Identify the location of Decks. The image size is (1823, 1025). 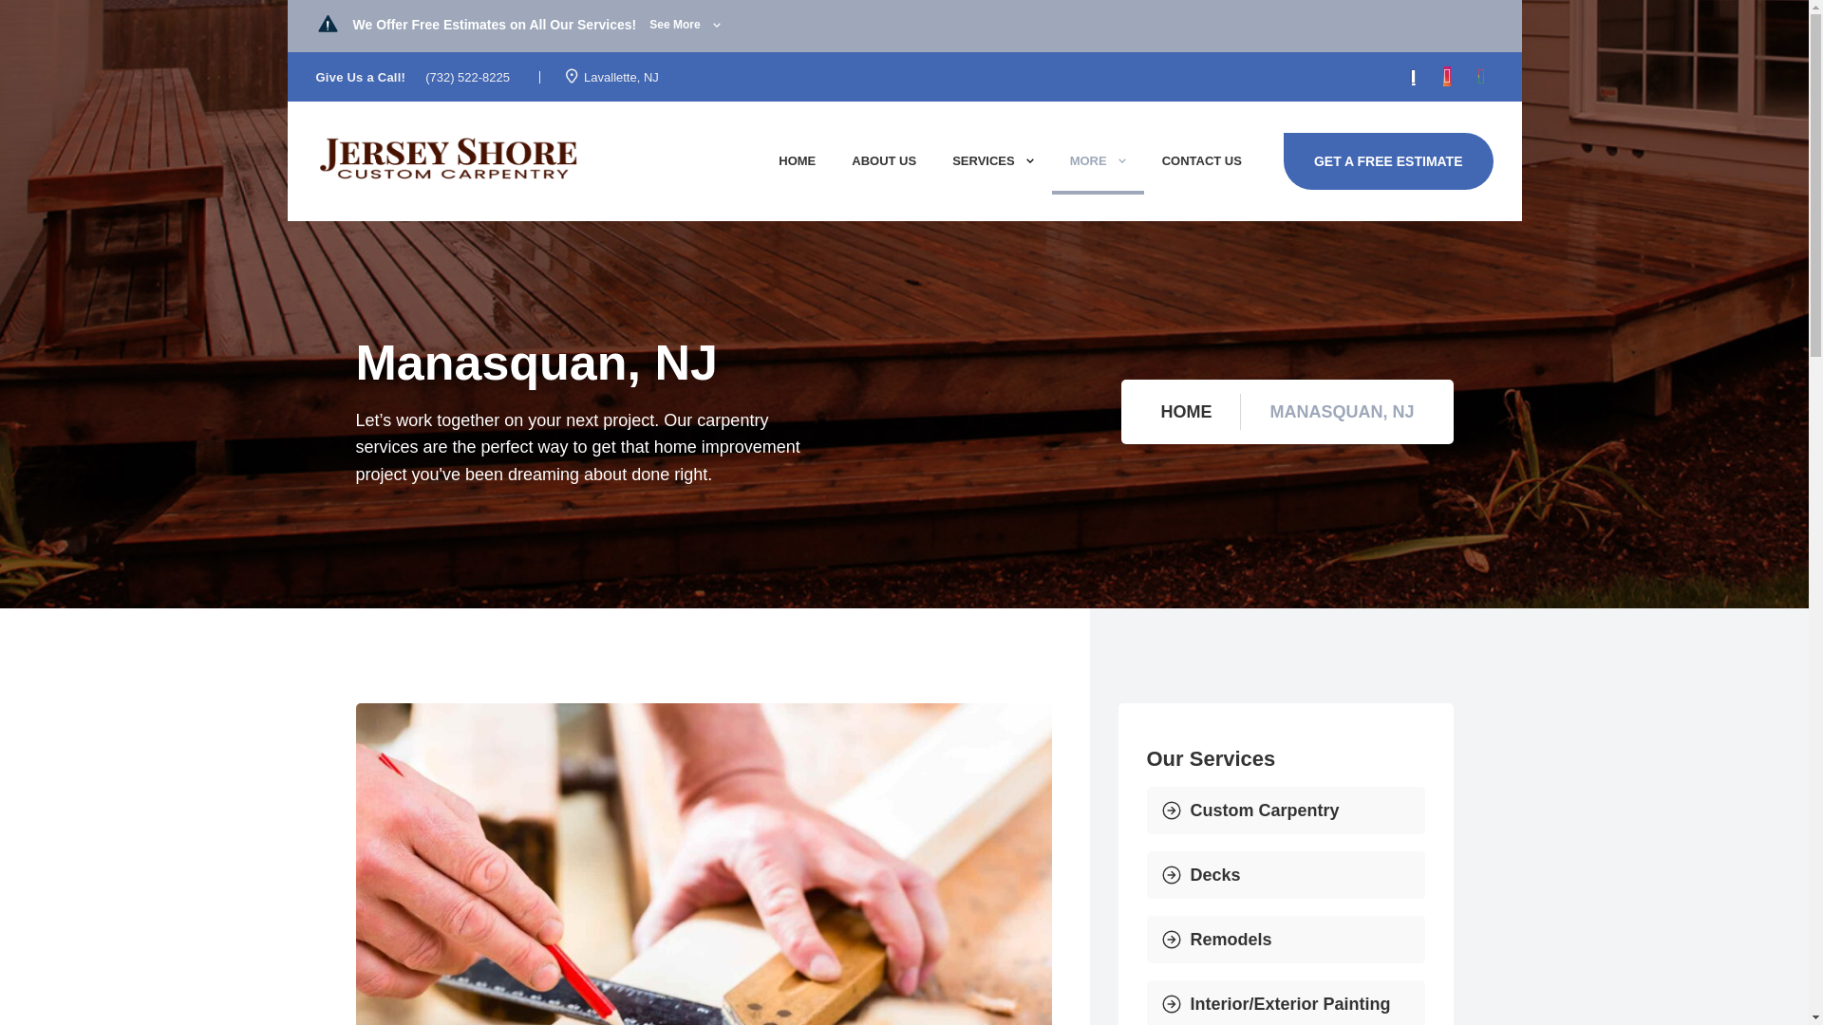
(1286, 875).